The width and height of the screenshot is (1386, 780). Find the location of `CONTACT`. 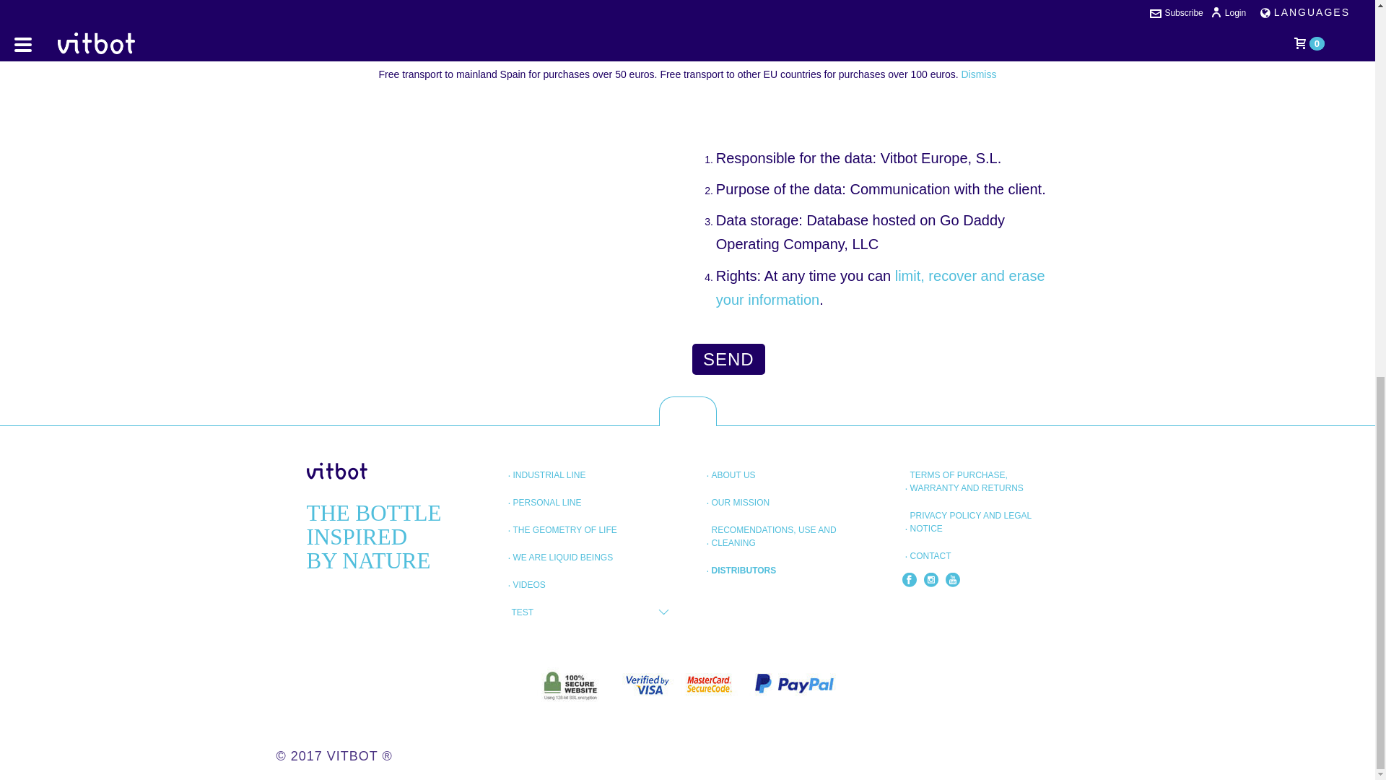

CONTACT is located at coordinates (934, 556).